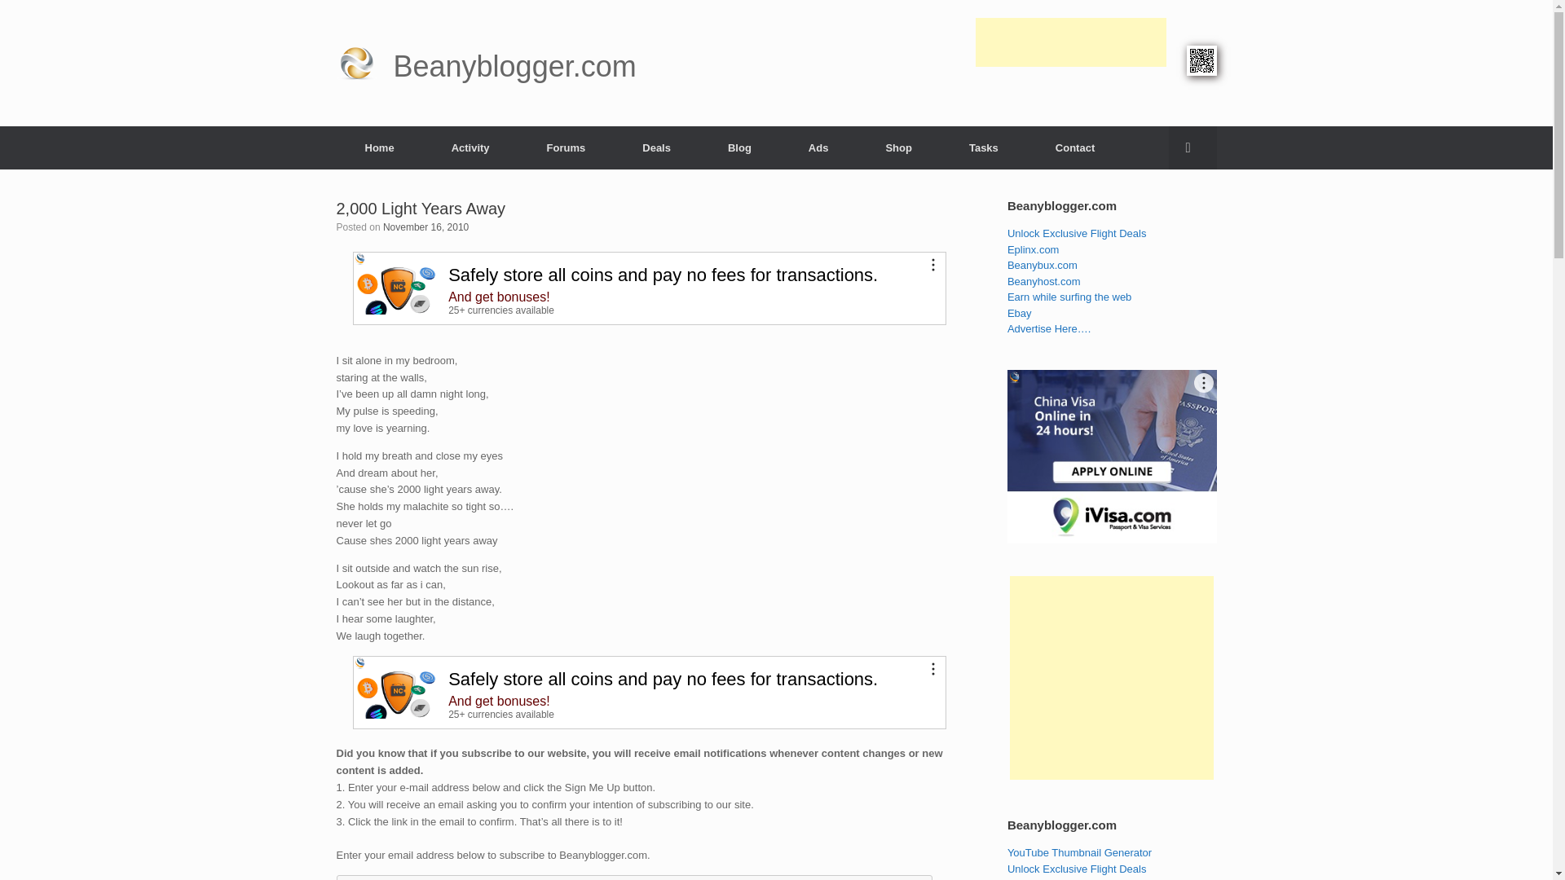 This screenshot has width=1565, height=880. Describe the element at coordinates (983, 147) in the screenshot. I see `Tasks` at that location.